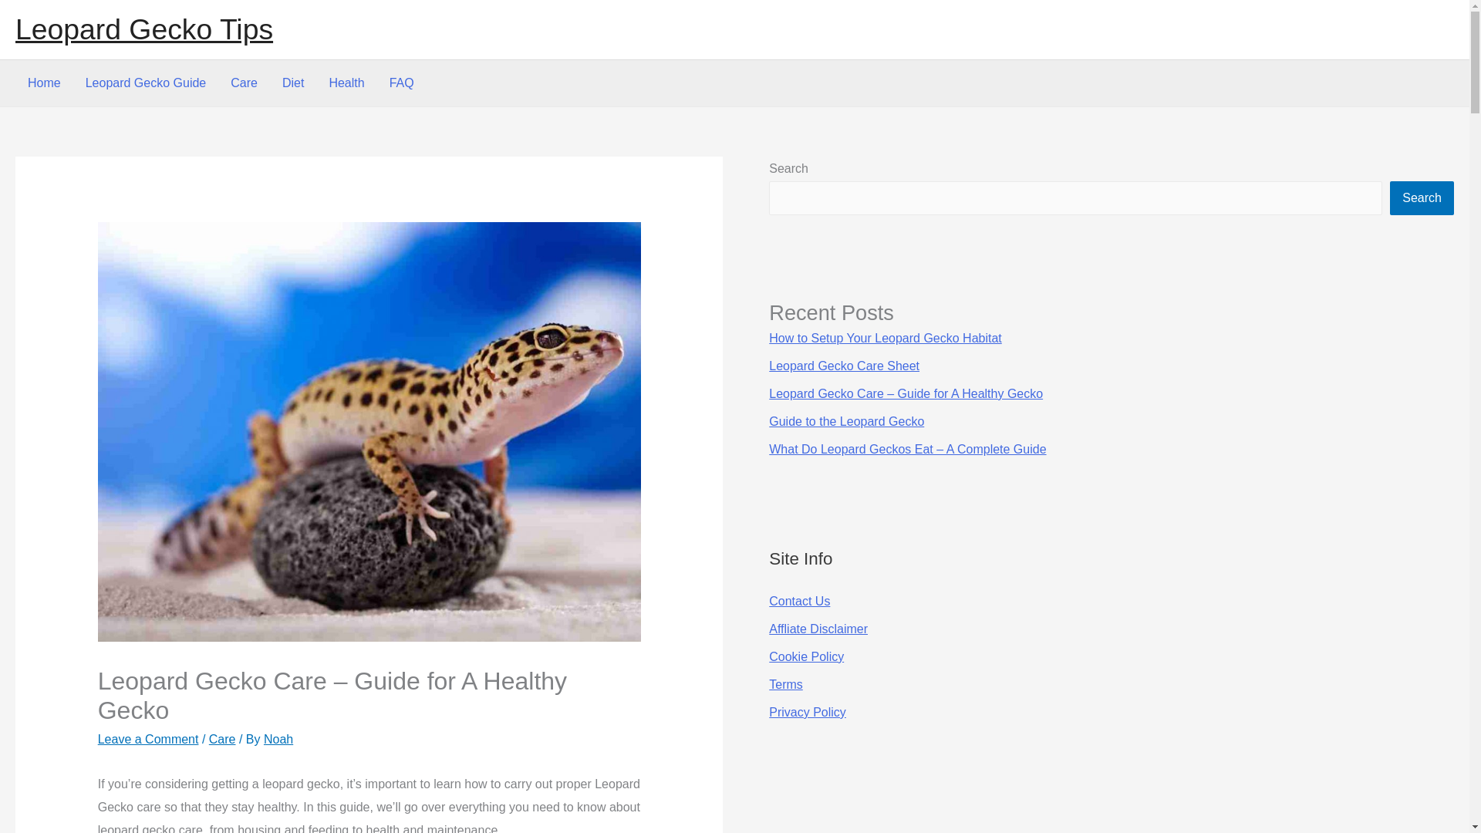 The image size is (1481, 833). Describe the element at coordinates (278, 739) in the screenshot. I see `View all posts by Noah` at that location.